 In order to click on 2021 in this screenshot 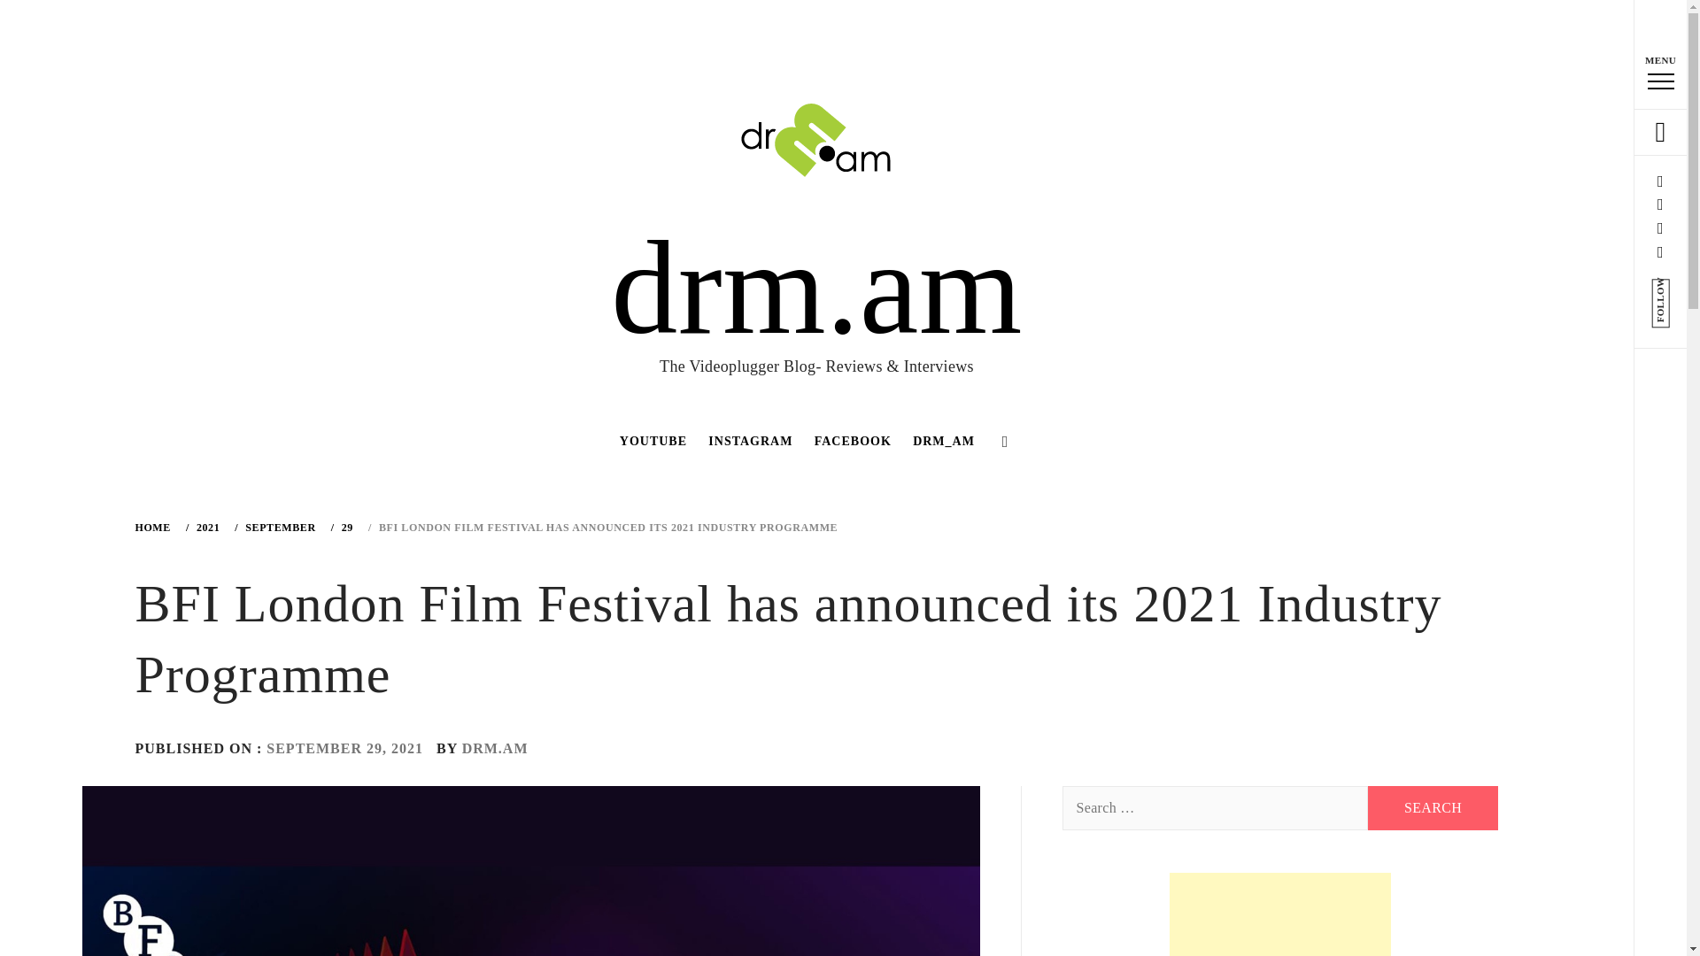, I will do `click(205, 527)`.